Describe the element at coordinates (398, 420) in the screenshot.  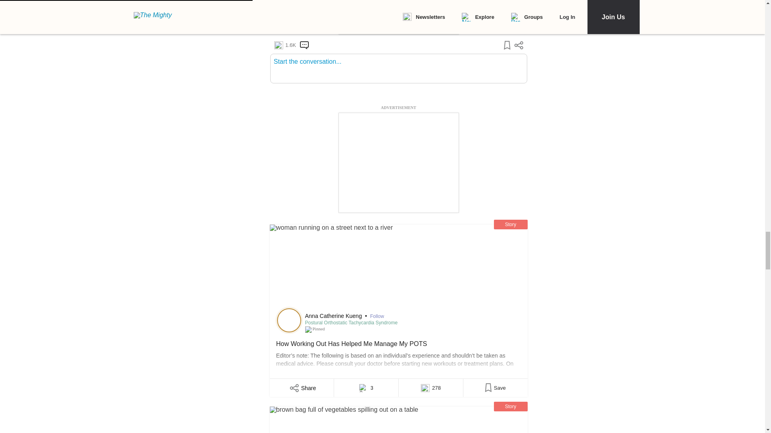
I see `How Going Gluten- and Dairy-Free Is Helping My POTS` at that location.